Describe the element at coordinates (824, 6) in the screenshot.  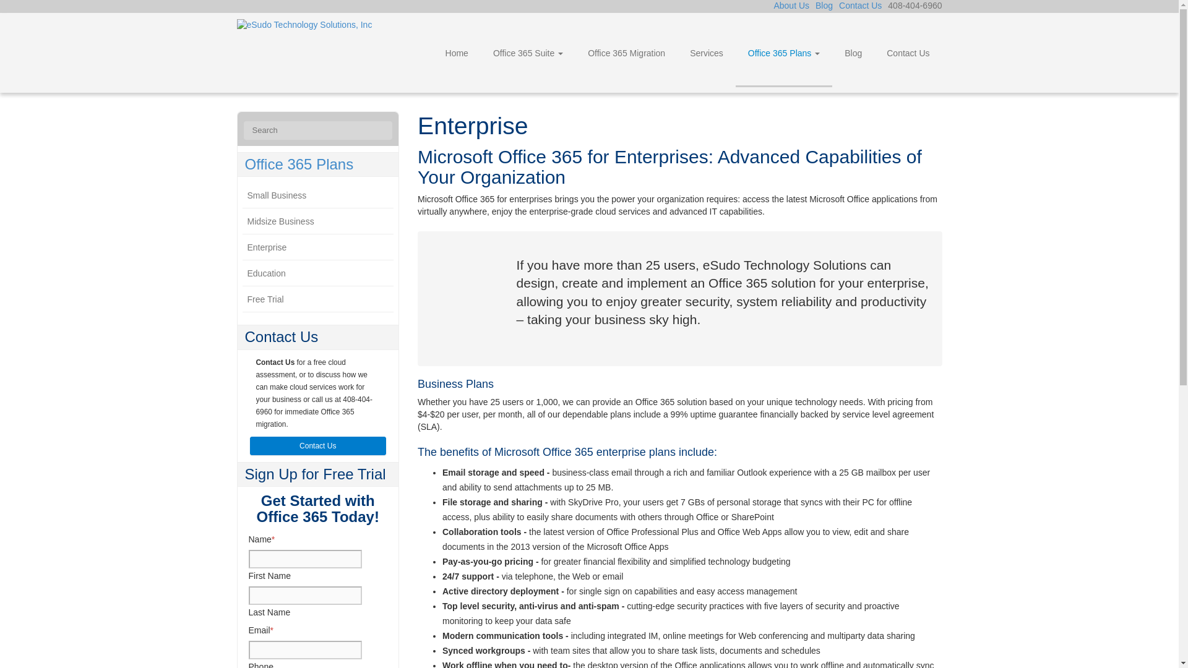
I see `Blog` at that location.